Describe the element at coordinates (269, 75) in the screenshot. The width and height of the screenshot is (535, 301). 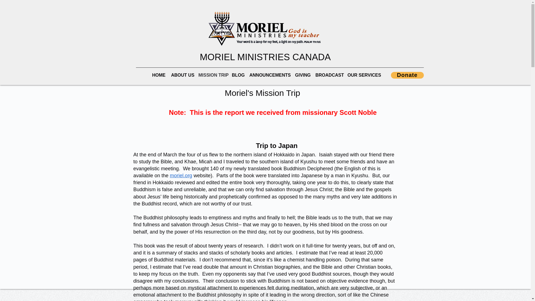
I see `ANNOUNCEMENTS` at that location.